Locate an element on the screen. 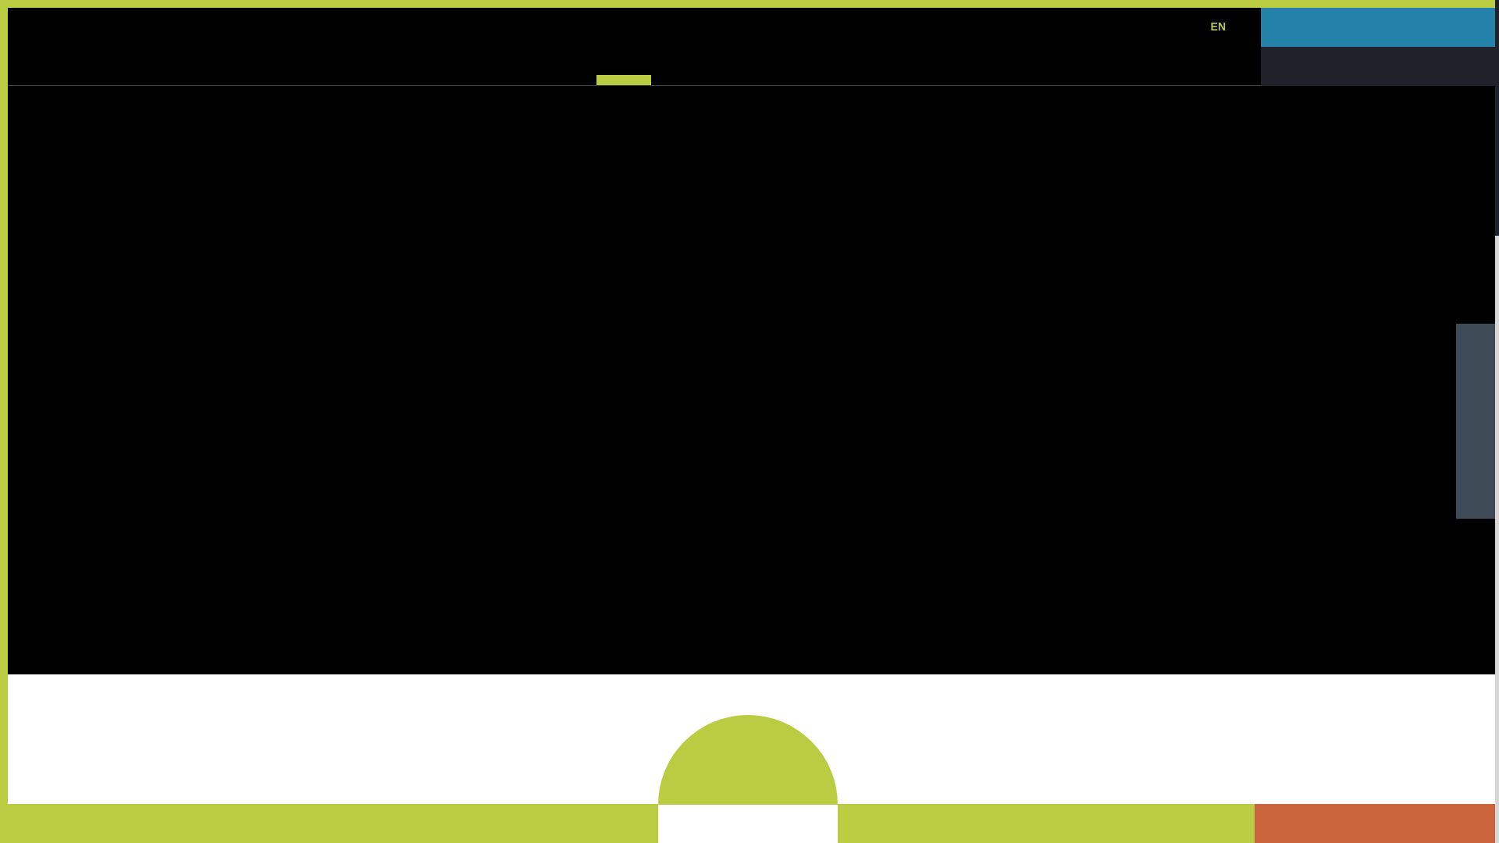 This screenshot has height=843, width=1499. RESORT is located at coordinates (512, 66).